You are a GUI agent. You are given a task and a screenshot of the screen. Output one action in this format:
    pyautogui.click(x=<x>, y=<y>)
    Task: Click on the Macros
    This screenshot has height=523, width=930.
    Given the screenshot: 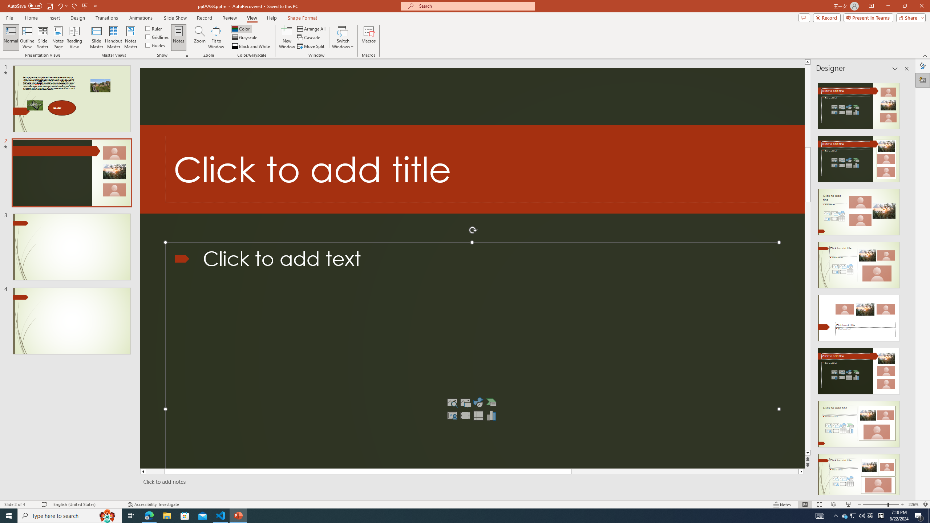 What is the action you would take?
    pyautogui.click(x=368, y=37)
    